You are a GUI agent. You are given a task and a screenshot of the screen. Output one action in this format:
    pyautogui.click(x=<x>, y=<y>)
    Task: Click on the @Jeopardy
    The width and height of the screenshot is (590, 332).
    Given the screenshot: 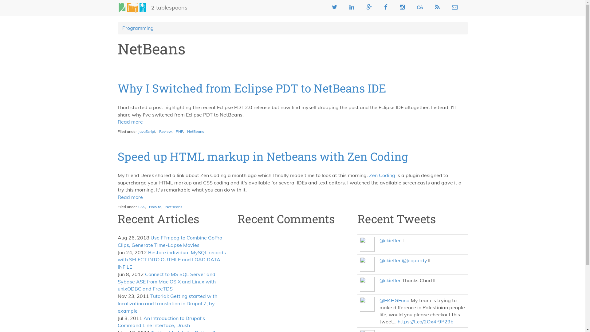 What is the action you would take?
    pyautogui.click(x=415, y=260)
    